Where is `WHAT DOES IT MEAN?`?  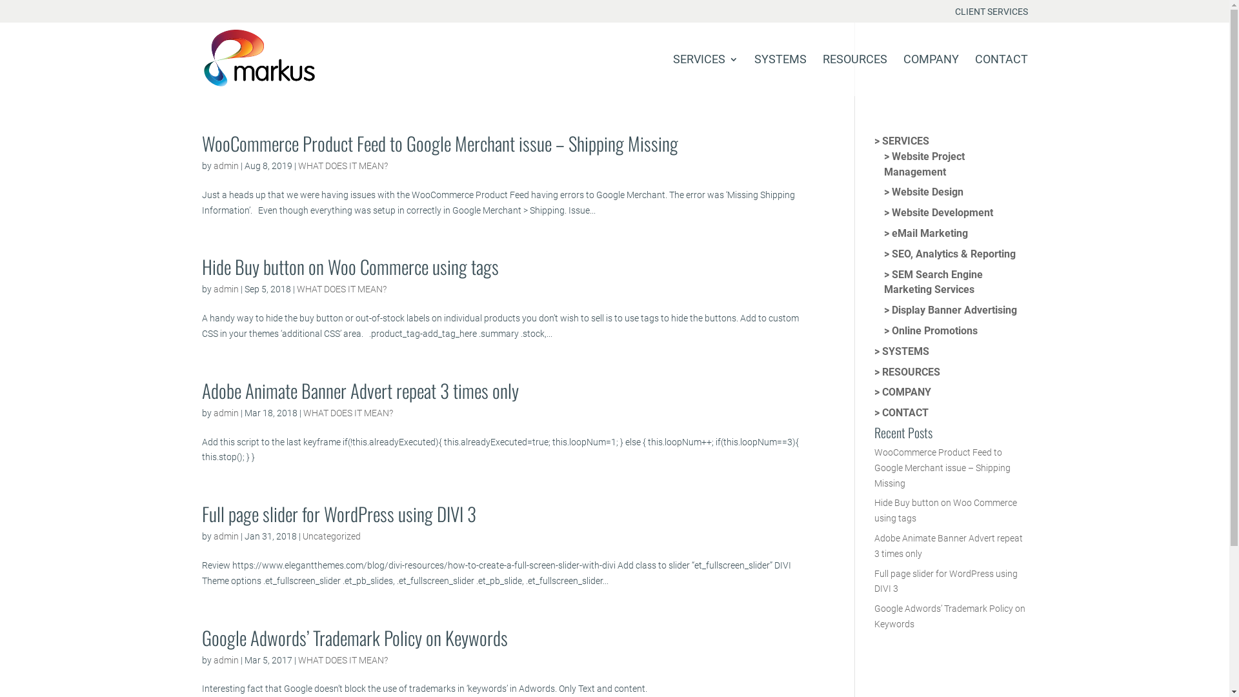 WHAT DOES IT MEAN? is located at coordinates (342, 289).